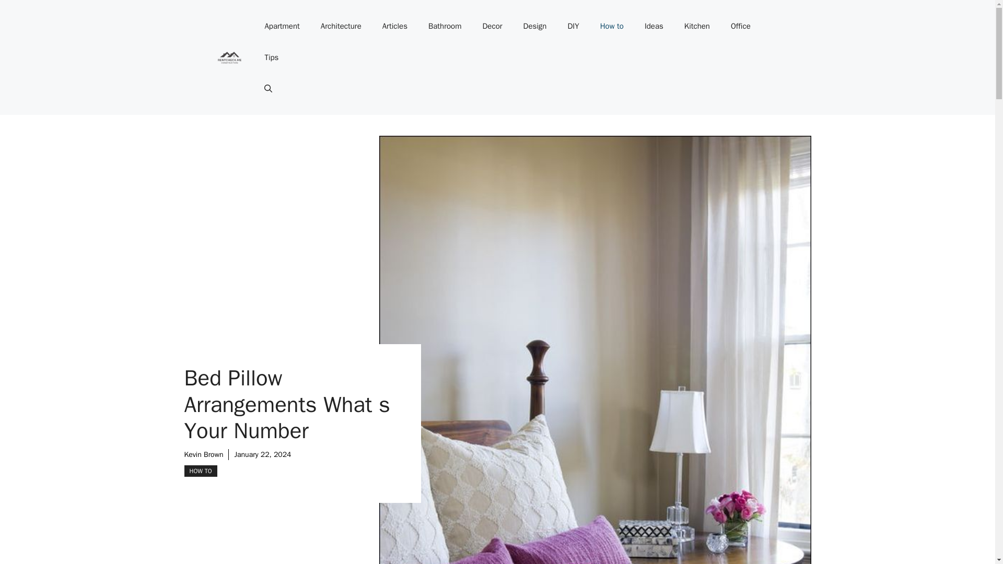 Image resolution: width=1003 pixels, height=564 pixels. Describe the element at coordinates (654, 26) in the screenshot. I see `Ideas` at that location.